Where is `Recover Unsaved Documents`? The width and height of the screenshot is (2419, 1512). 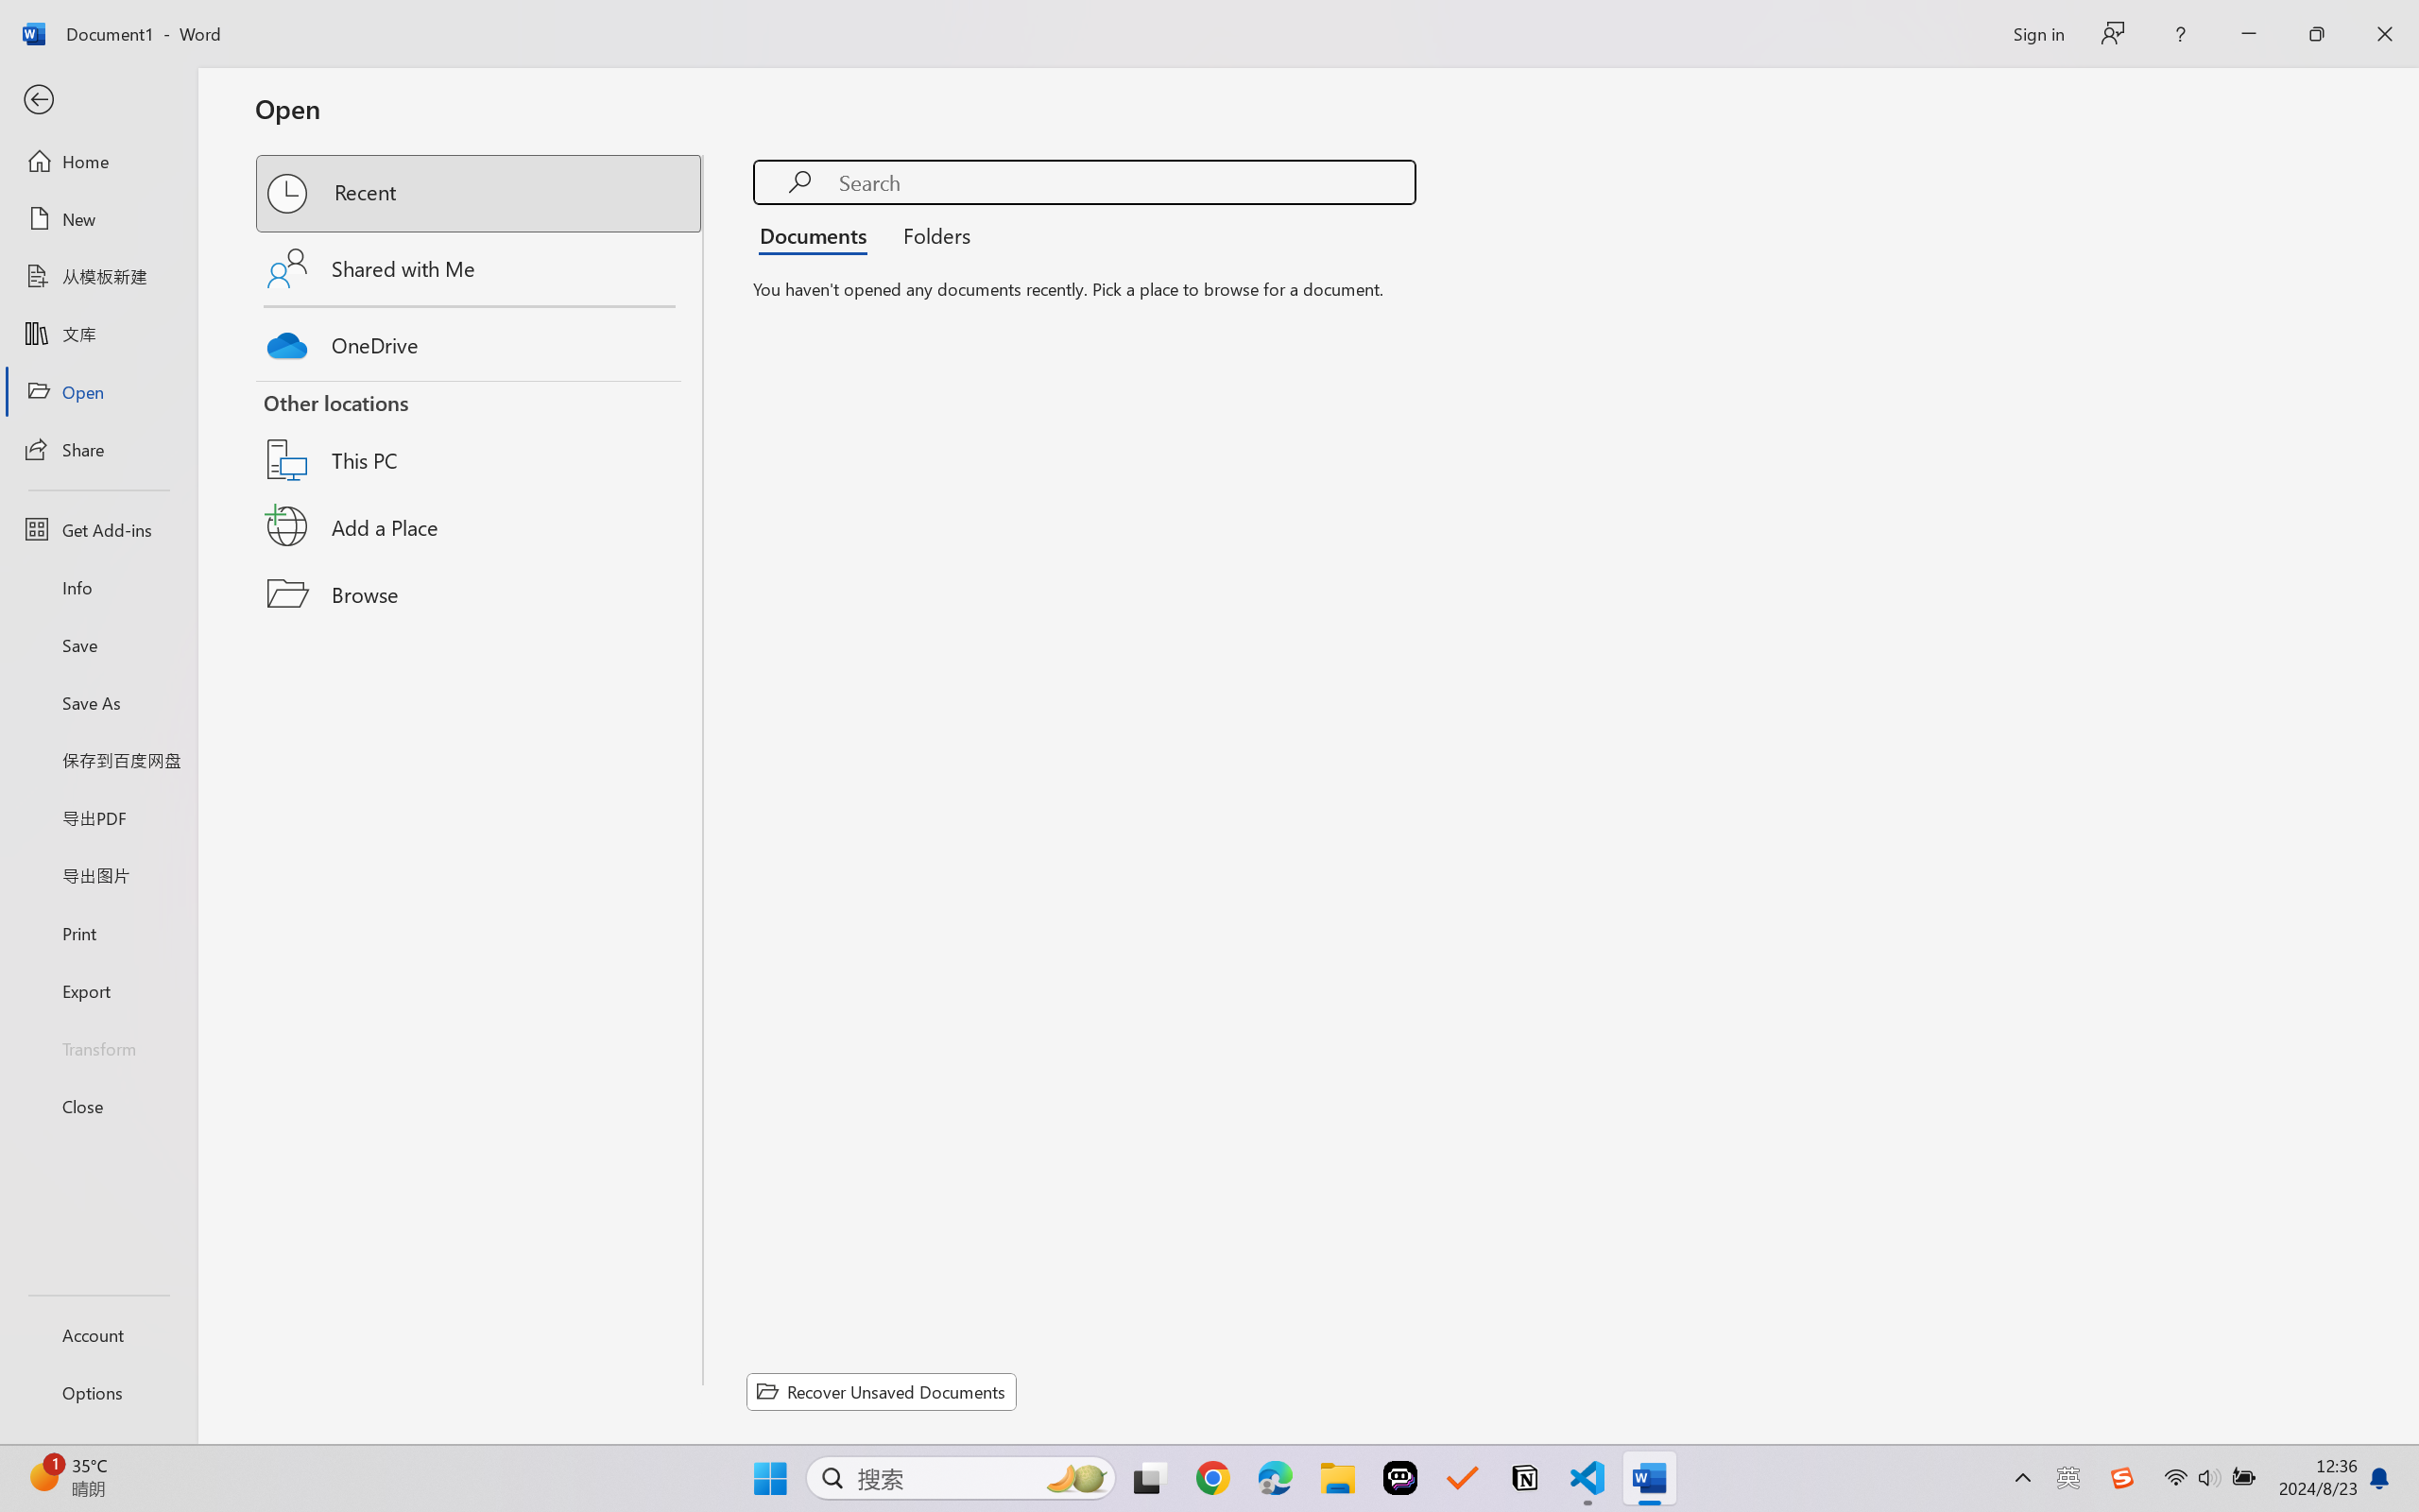
Recover Unsaved Documents is located at coordinates (882, 1391).